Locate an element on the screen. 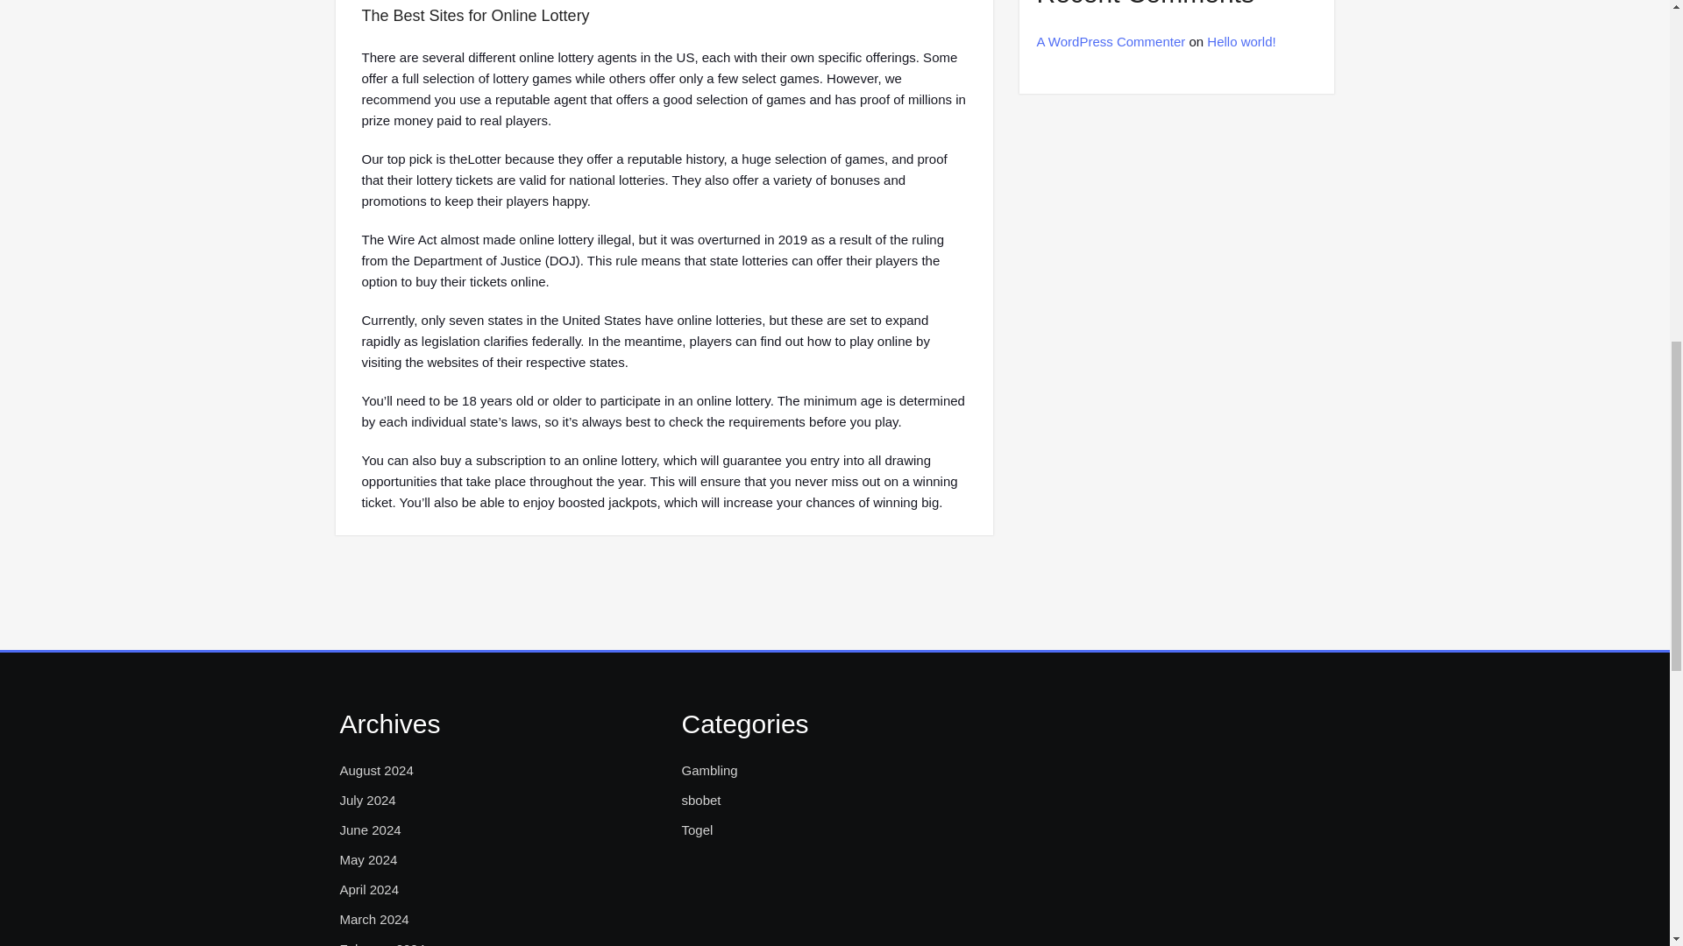  August 2024 is located at coordinates (377, 771).